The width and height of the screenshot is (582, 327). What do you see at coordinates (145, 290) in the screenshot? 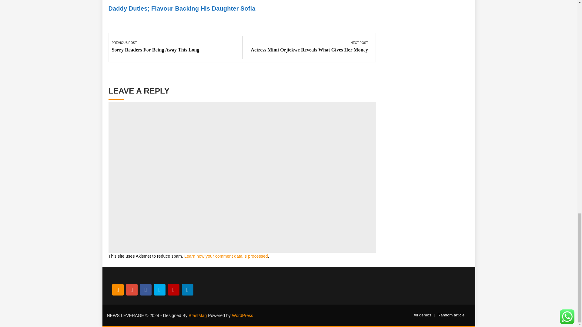
I see `Facebook` at bounding box center [145, 290].